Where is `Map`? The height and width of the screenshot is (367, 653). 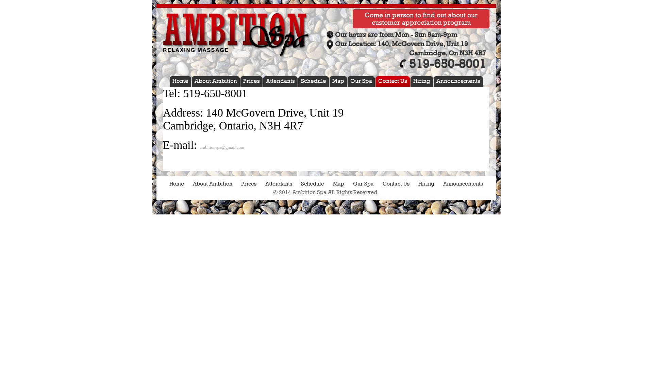
Map is located at coordinates (339, 82).